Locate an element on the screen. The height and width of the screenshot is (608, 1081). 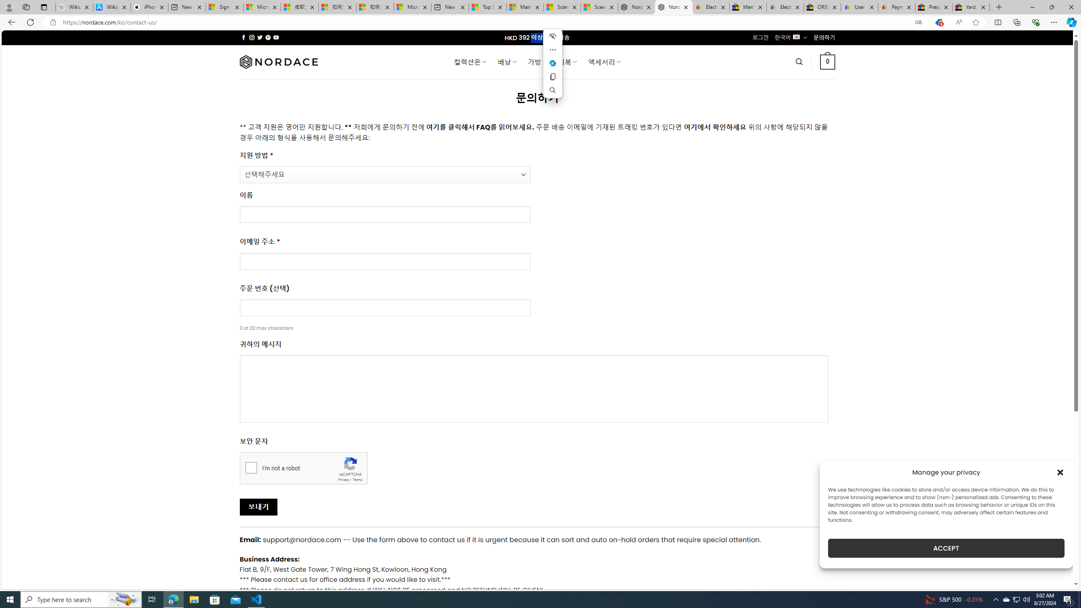
Copilot (Ctrl+Shift+.) is located at coordinates (1071, 22).